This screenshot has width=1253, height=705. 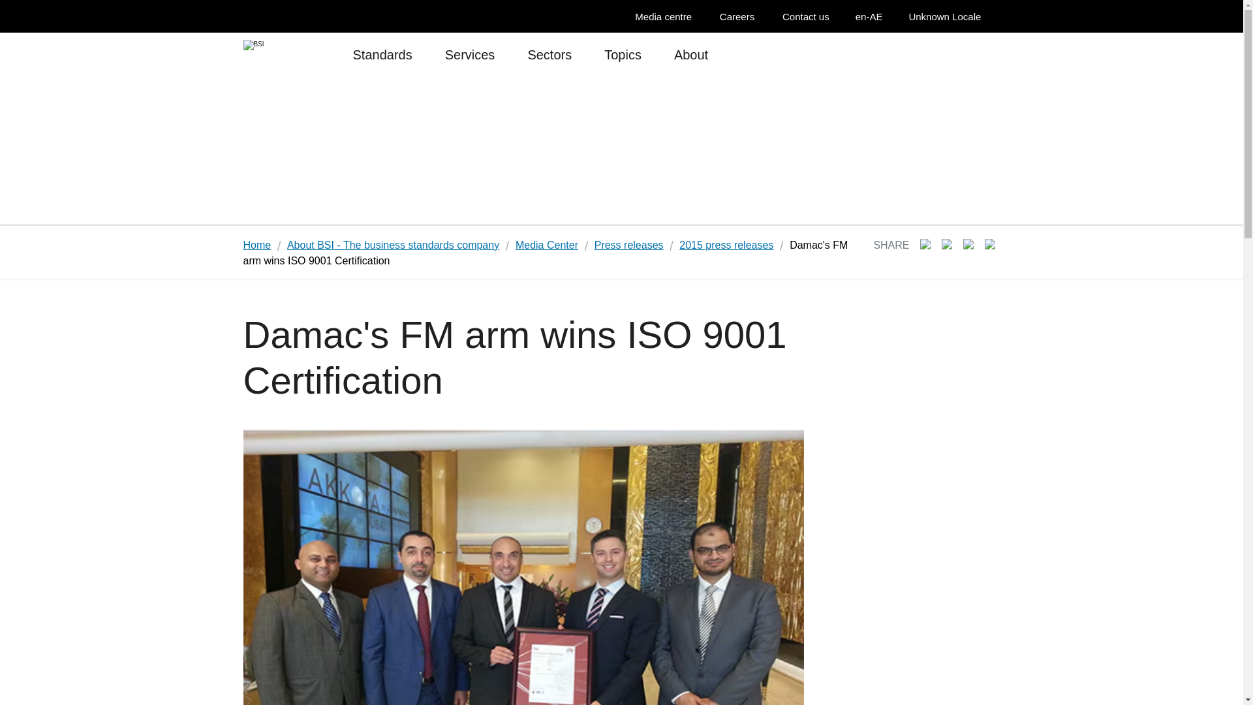 I want to click on Unknown Locale, so click(x=952, y=16).